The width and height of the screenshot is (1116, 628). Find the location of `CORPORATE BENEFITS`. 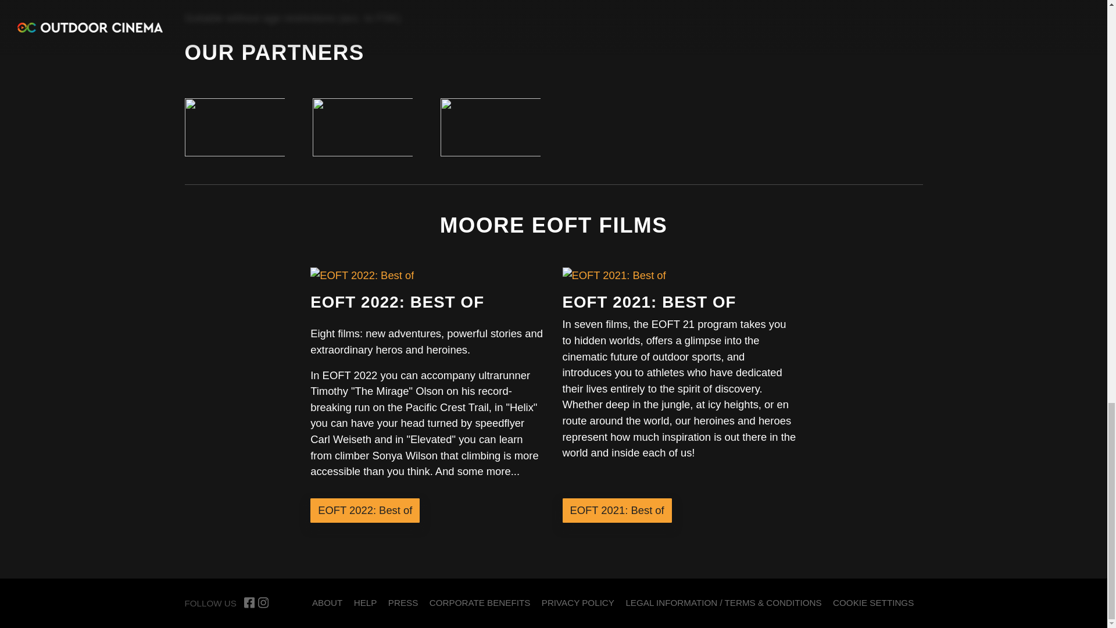

CORPORATE BENEFITS is located at coordinates (480, 603).